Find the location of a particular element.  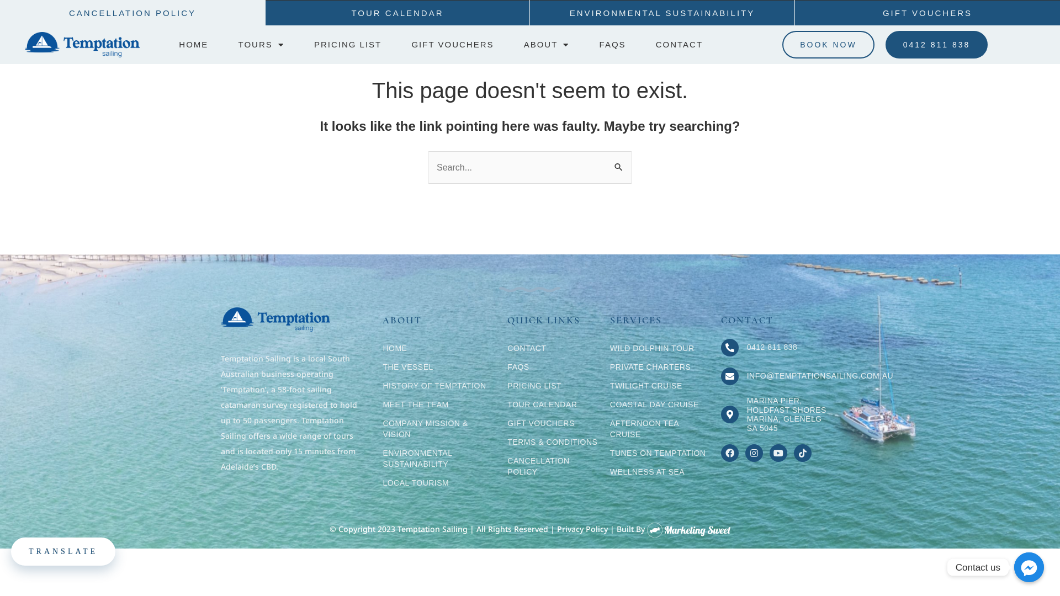

THE VESSEL is located at coordinates (439, 367).